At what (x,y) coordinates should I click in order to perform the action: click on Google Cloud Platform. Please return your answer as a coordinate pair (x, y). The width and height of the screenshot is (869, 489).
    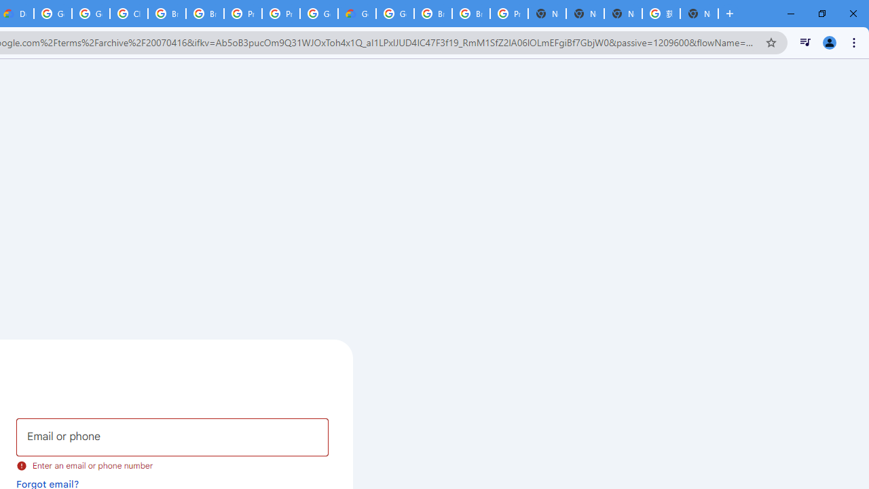
    Looking at the image, I should click on (53, 14).